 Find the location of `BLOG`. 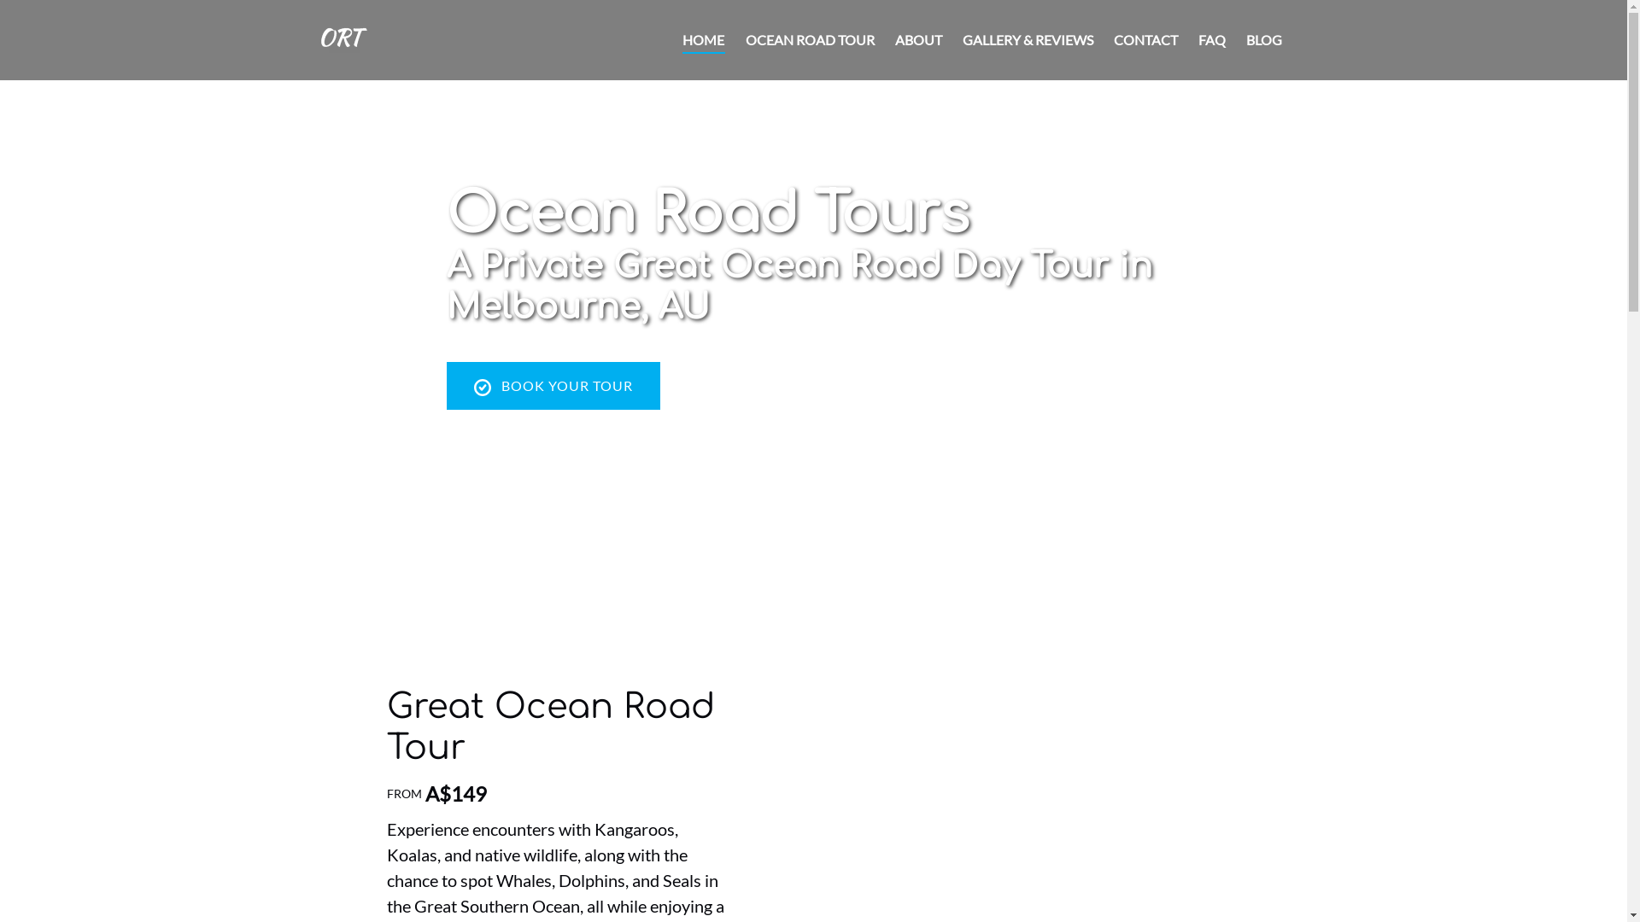

BLOG is located at coordinates (1263, 40).